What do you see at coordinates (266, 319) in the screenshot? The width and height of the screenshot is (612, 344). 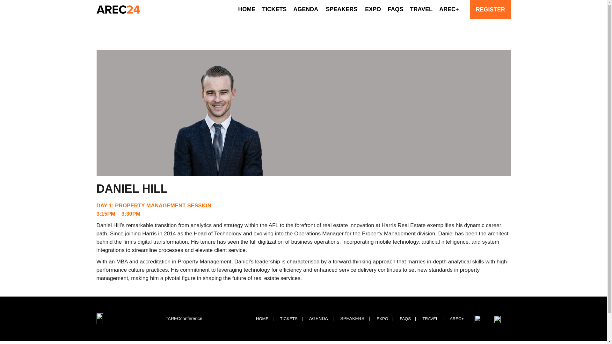 I see `HOME` at bounding box center [266, 319].